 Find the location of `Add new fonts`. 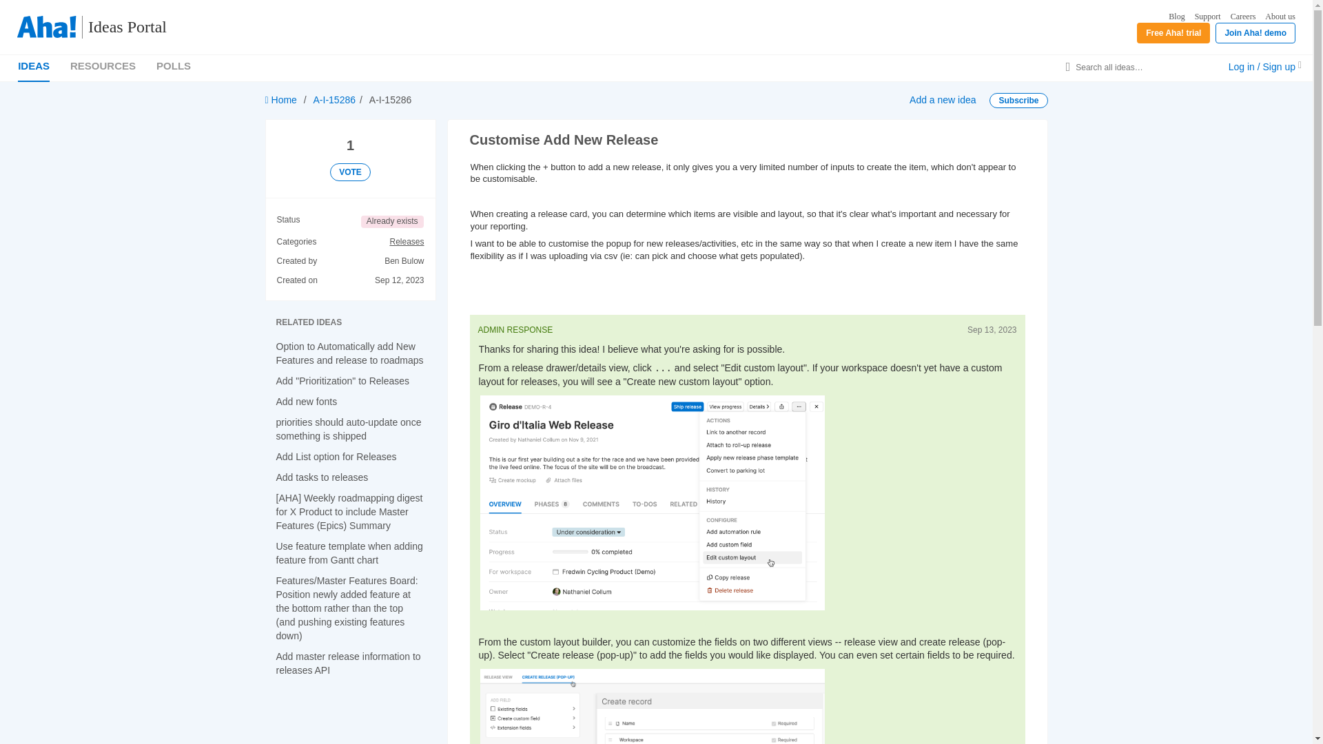

Add new fonts is located at coordinates (306, 401).